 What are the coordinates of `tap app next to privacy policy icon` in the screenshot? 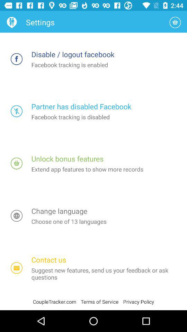 It's located at (102, 302).